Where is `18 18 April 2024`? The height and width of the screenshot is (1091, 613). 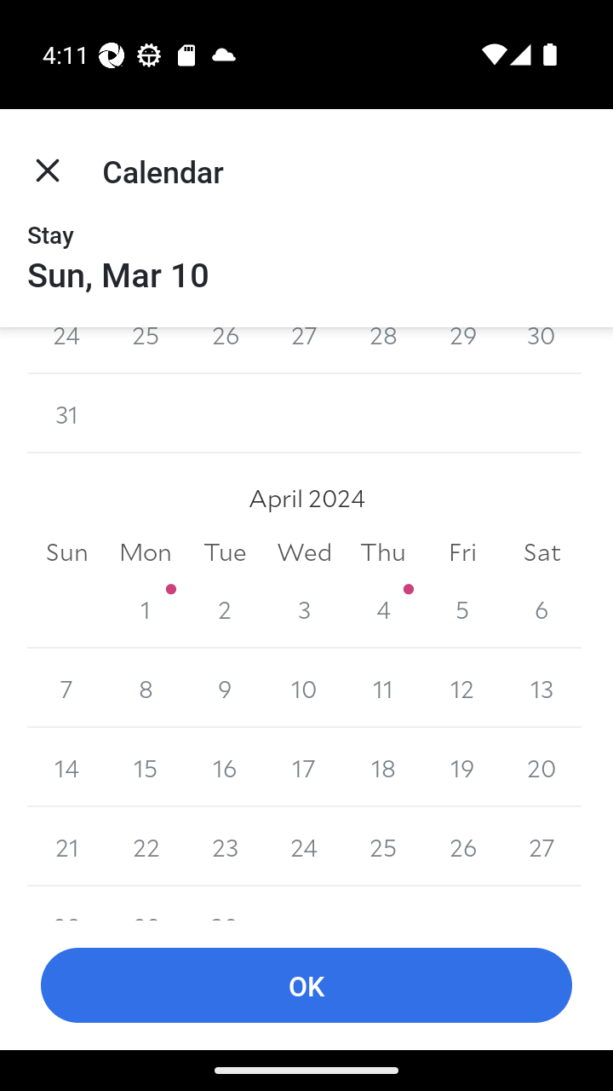
18 18 April 2024 is located at coordinates (383, 767).